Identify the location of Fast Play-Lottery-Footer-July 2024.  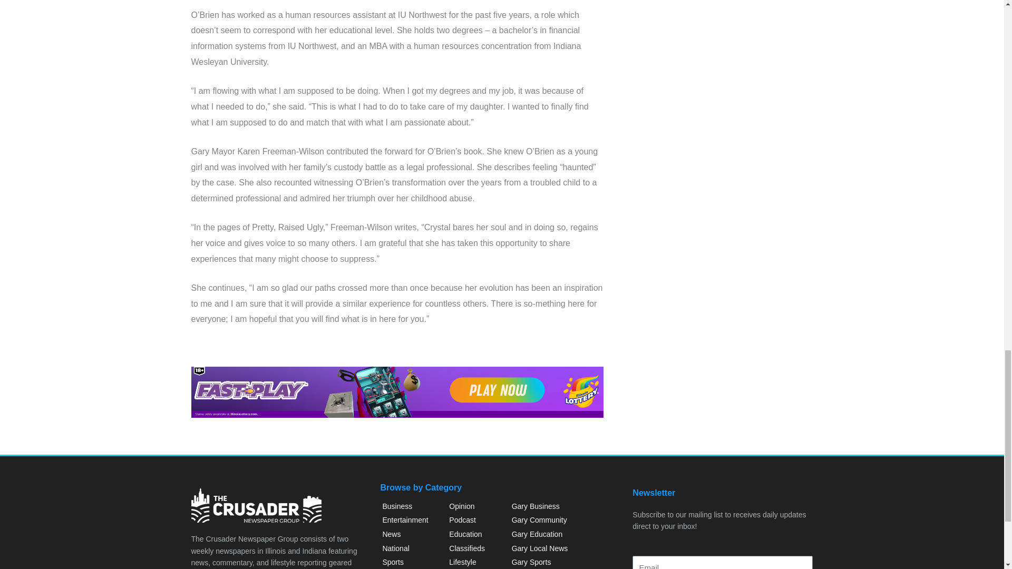
(397, 392).